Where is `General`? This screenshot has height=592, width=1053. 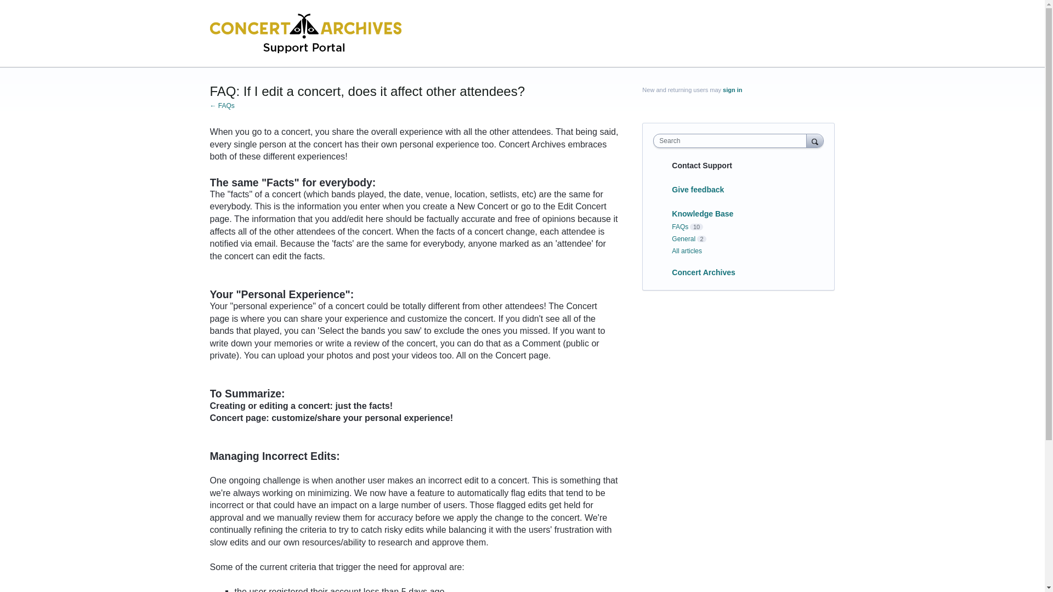 General is located at coordinates (683, 238).